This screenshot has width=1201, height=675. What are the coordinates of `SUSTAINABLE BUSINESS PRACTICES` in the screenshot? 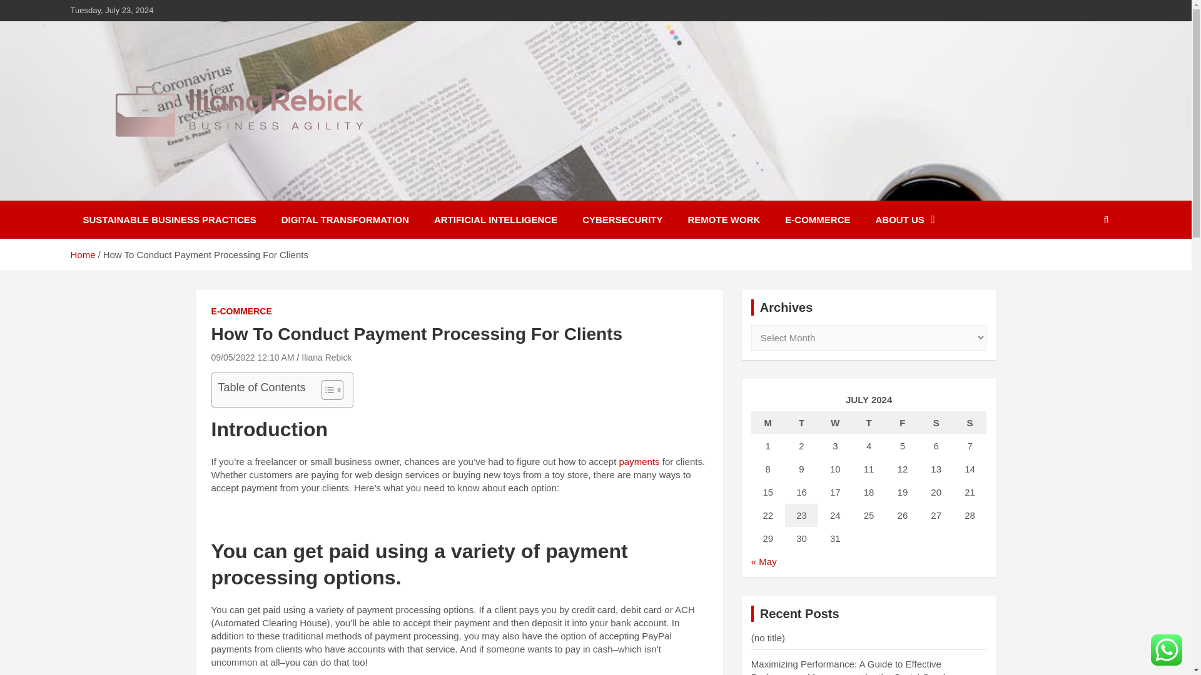 It's located at (169, 219).